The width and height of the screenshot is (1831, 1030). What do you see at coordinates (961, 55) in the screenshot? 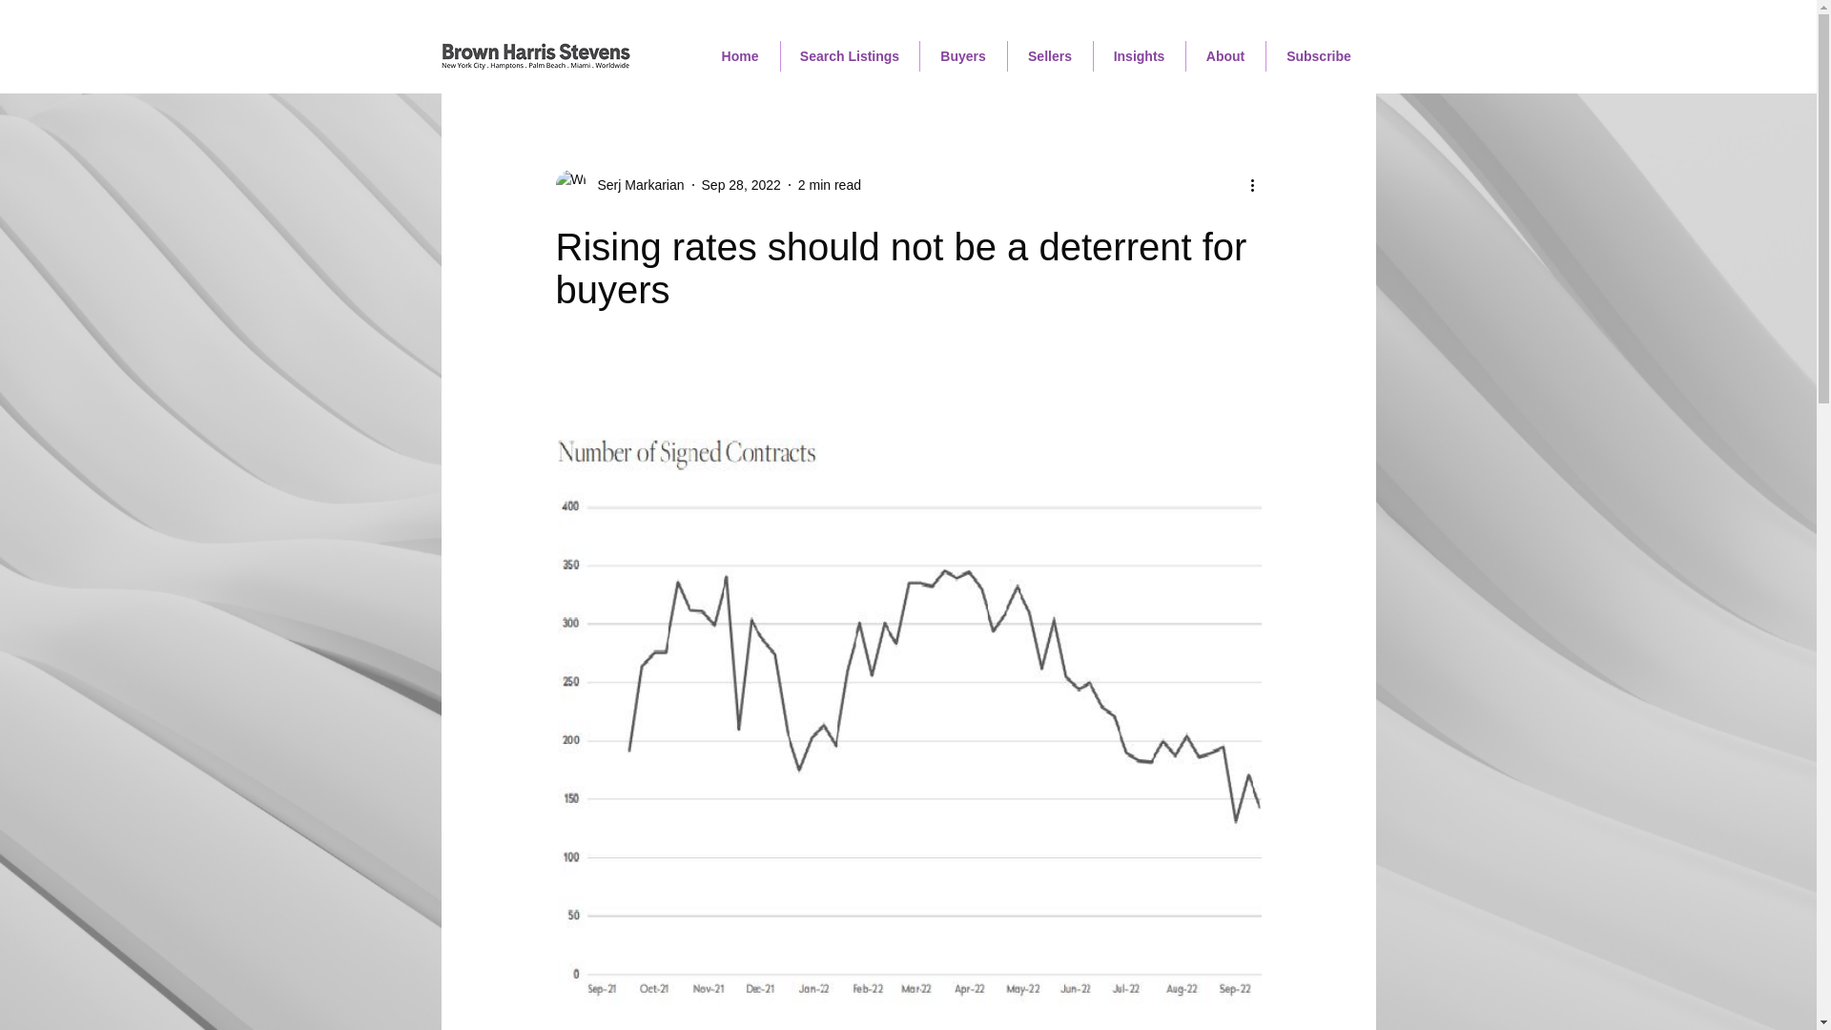
I see `Buyers` at bounding box center [961, 55].